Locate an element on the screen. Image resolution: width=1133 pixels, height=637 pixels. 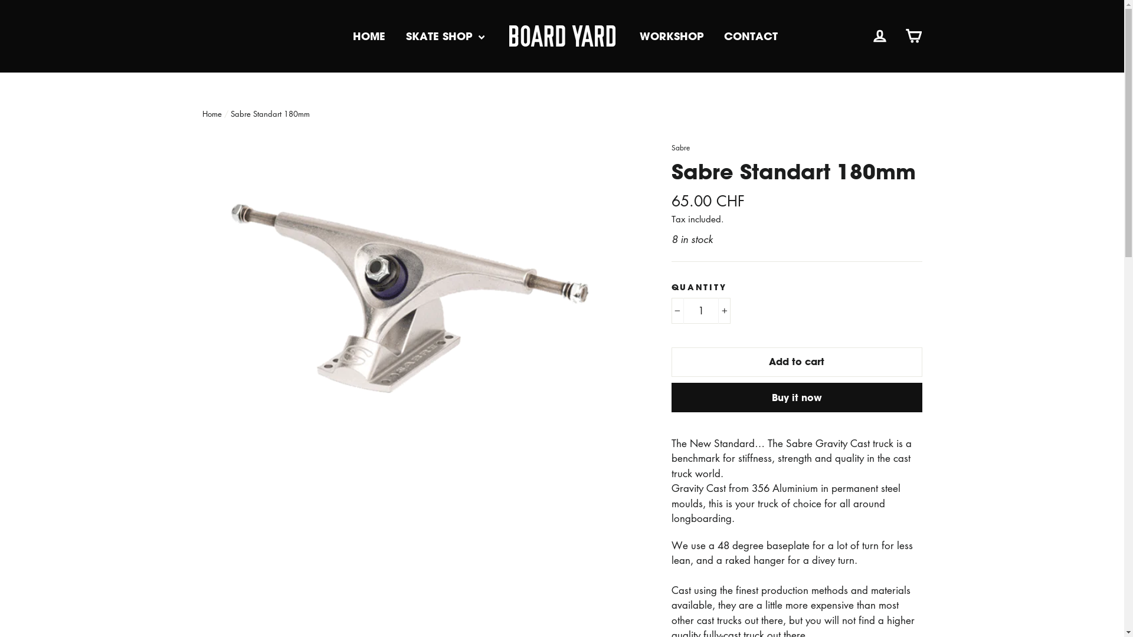
Skip to content is located at coordinates (0, 0).